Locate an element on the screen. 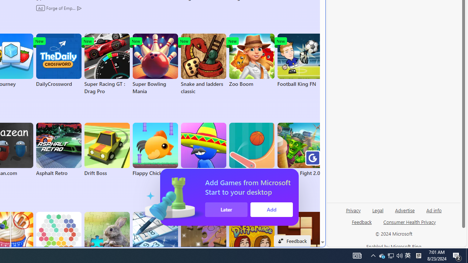 Image resolution: width=468 pixels, height=263 pixels. Stickman Brawl is located at coordinates (203, 150).